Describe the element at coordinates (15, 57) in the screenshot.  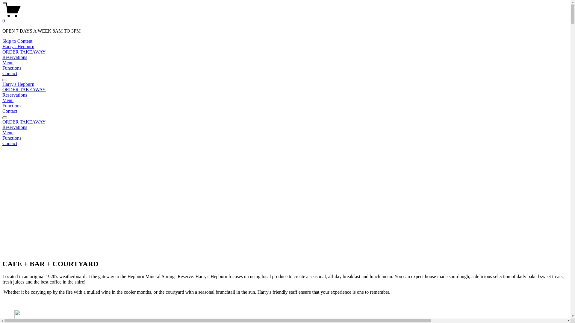
I see `Reservations` at that location.